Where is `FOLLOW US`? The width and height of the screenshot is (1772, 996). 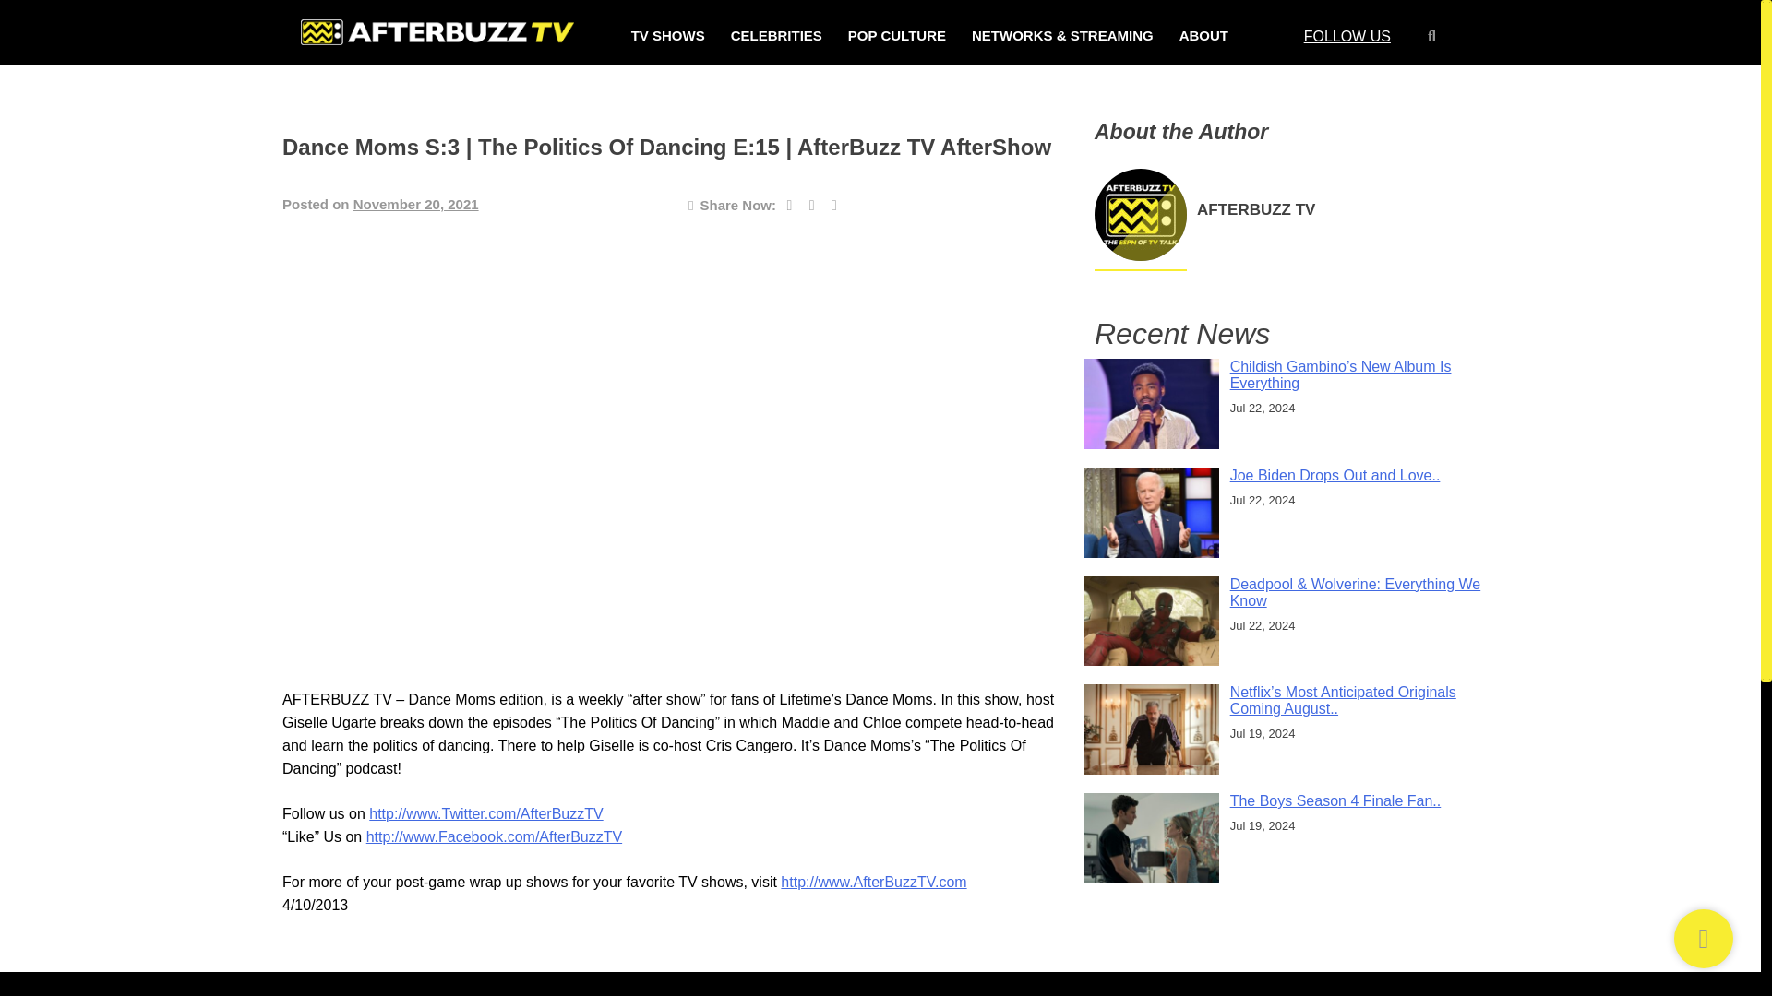 FOLLOW US is located at coordinates (1347, 35).